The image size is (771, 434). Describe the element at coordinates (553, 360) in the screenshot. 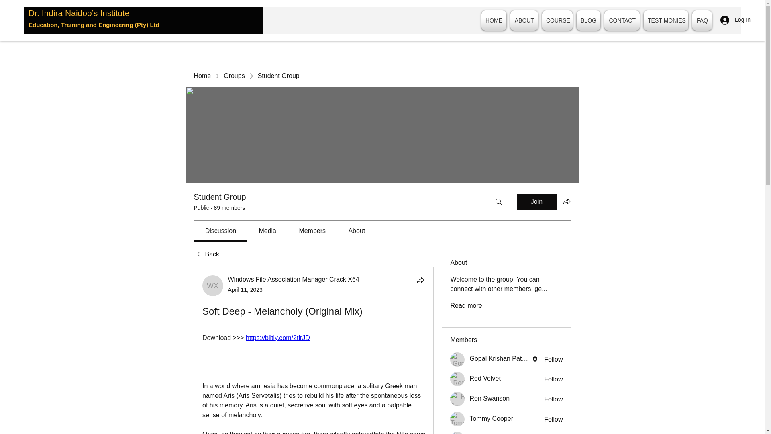

I see `Follow` at that location.